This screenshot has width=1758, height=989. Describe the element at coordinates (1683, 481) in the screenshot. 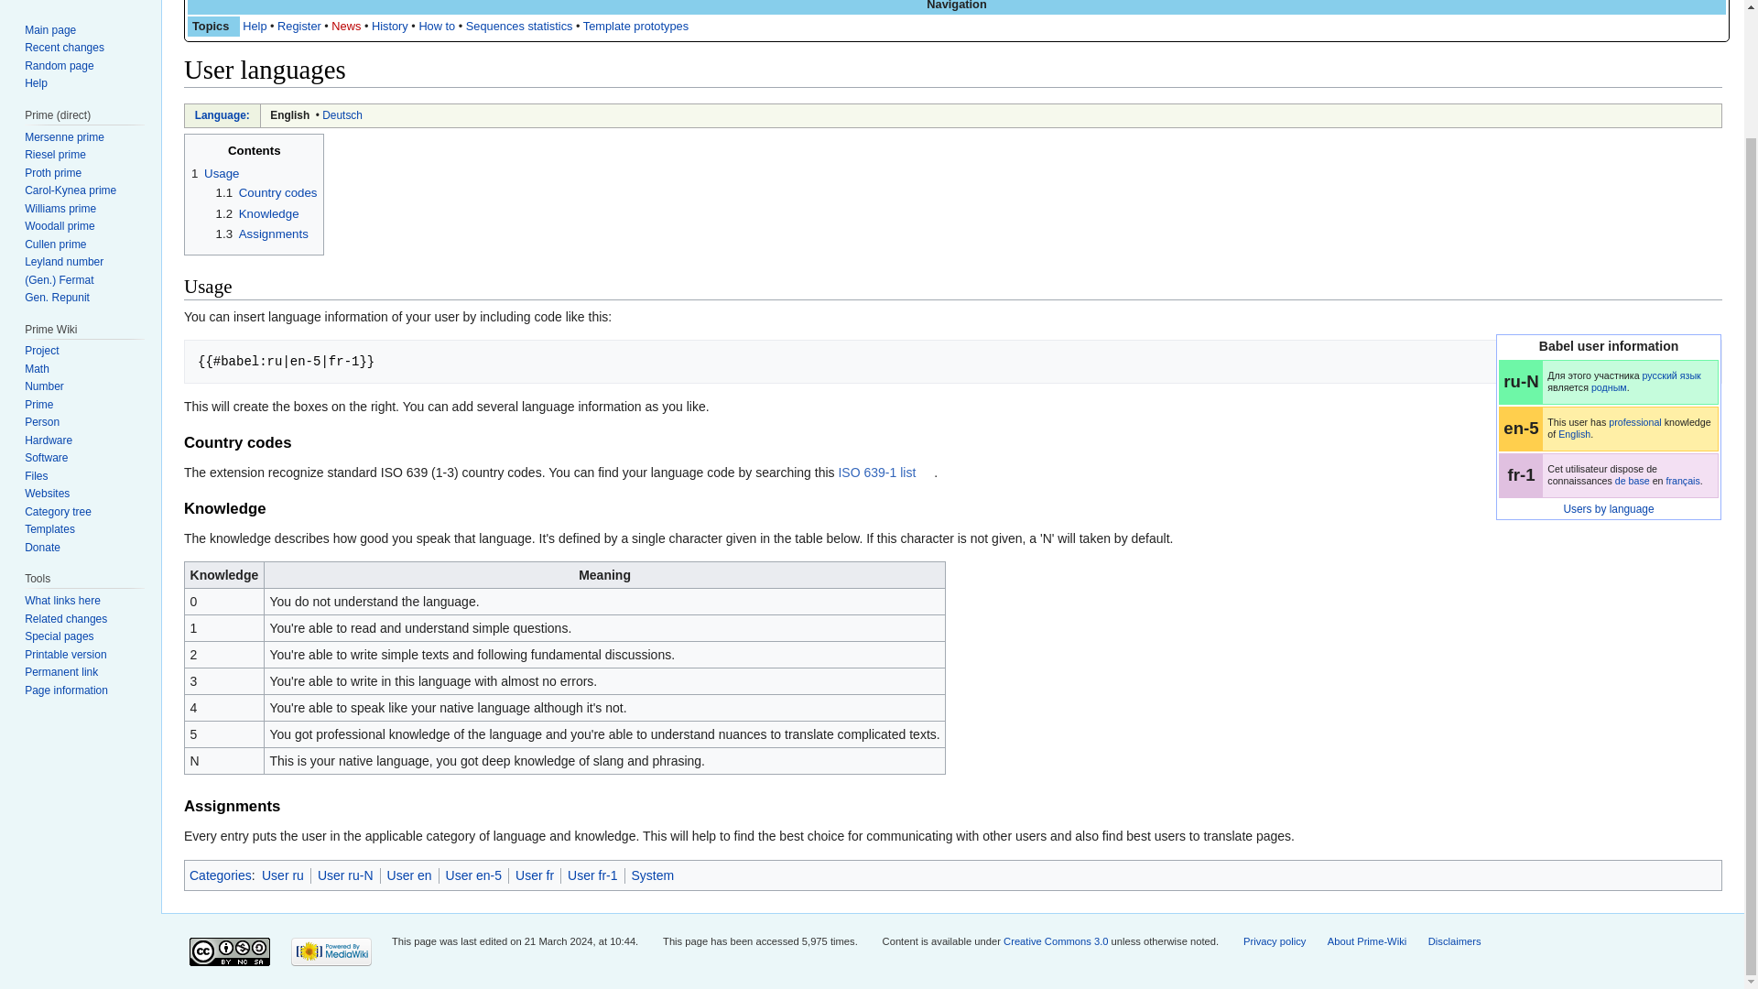

I see `Category:User fr` at that location.